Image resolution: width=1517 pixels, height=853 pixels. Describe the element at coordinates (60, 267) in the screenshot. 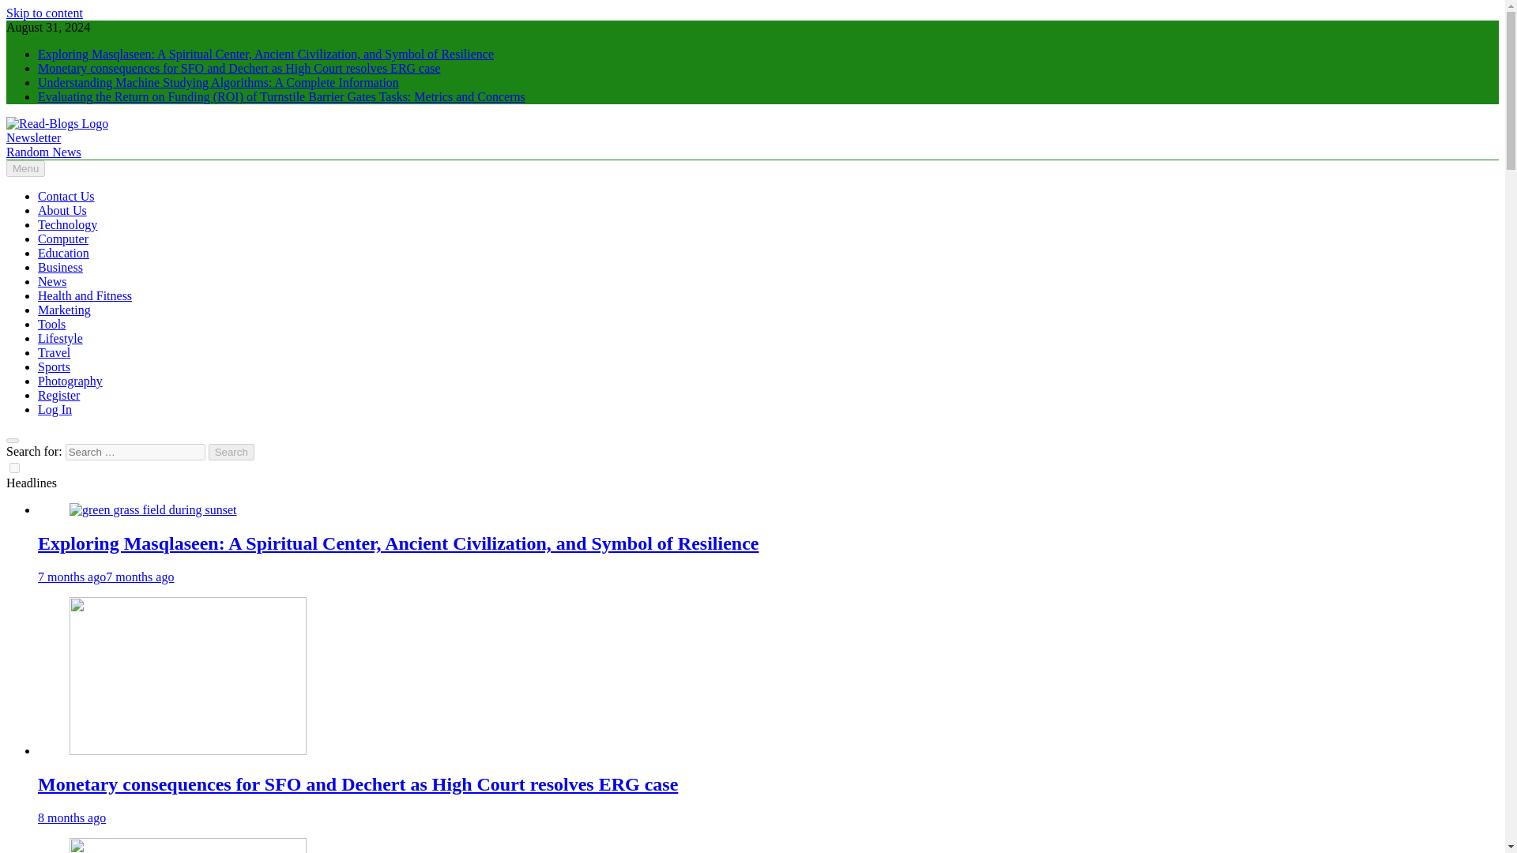

I see `Business` at that location.